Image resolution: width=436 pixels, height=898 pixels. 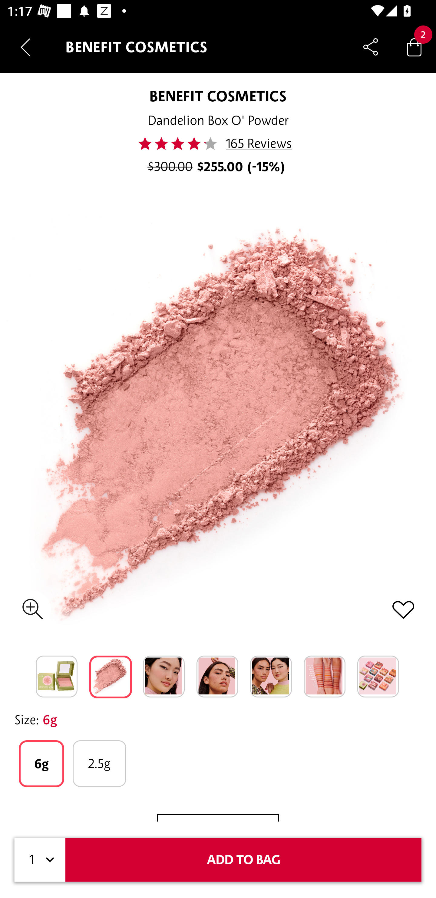 What do you see at coordinates (243, 860) in the screenshot?
I see `ADD TO BAG` at bounding box center [243, 860].